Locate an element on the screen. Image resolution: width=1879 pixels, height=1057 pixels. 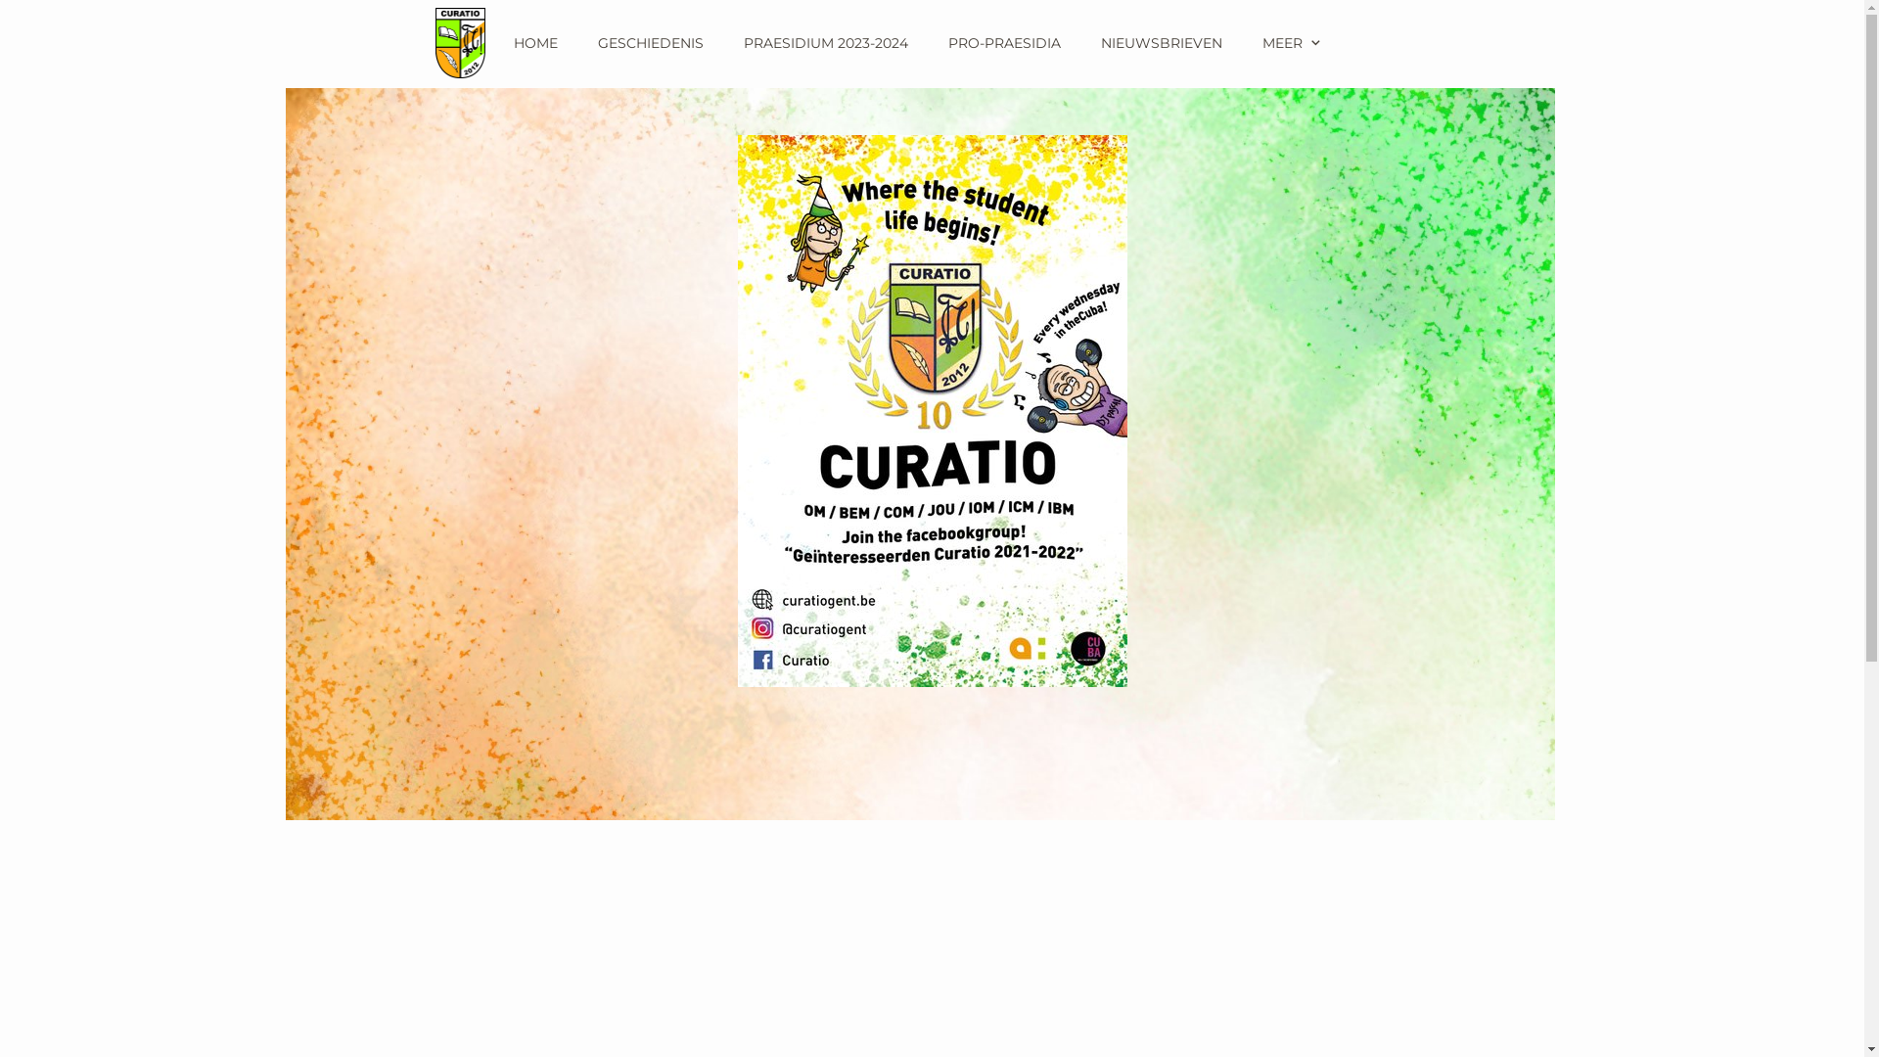
NIEUWSBRIEVEN is located at coordinates (1161, 43).